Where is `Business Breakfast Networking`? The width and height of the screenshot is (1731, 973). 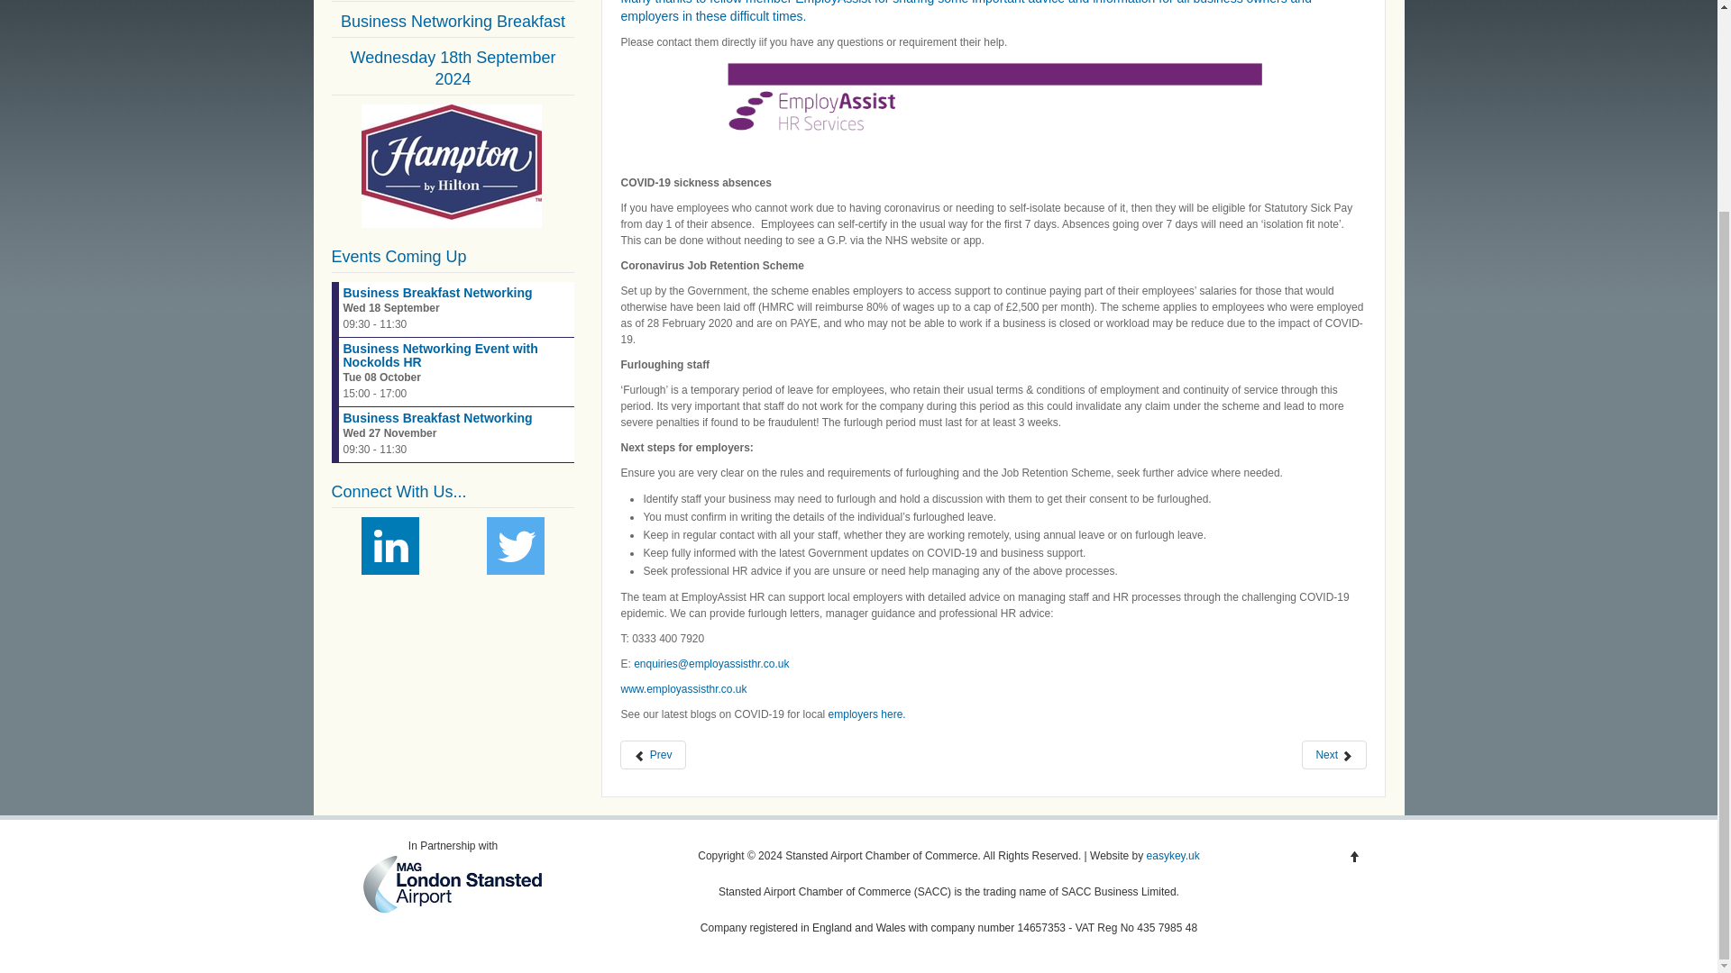 Business Breakfast Networking is located at coordinates (436, 292).